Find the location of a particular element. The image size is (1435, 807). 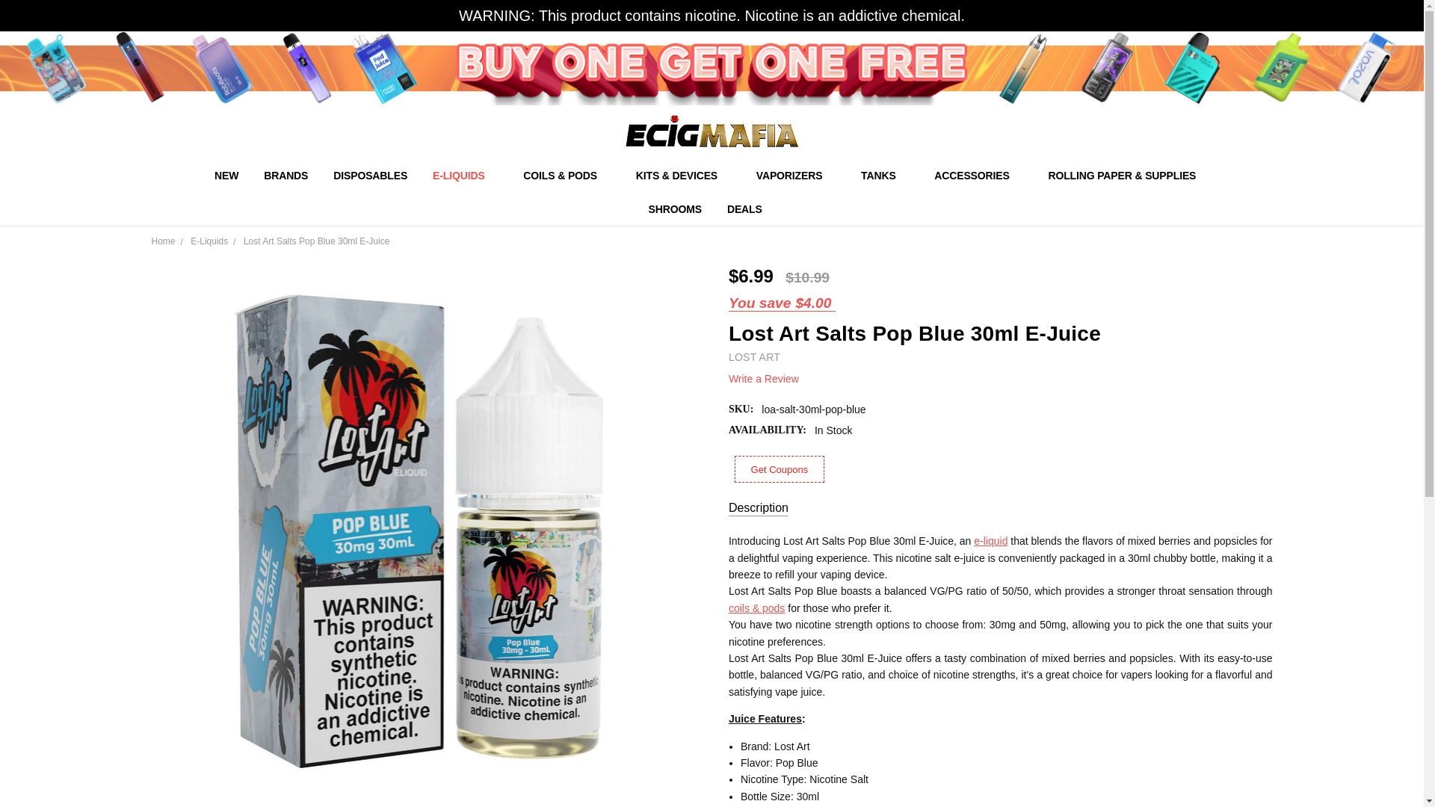

ECigMafia is located at coordinates (712, 132).